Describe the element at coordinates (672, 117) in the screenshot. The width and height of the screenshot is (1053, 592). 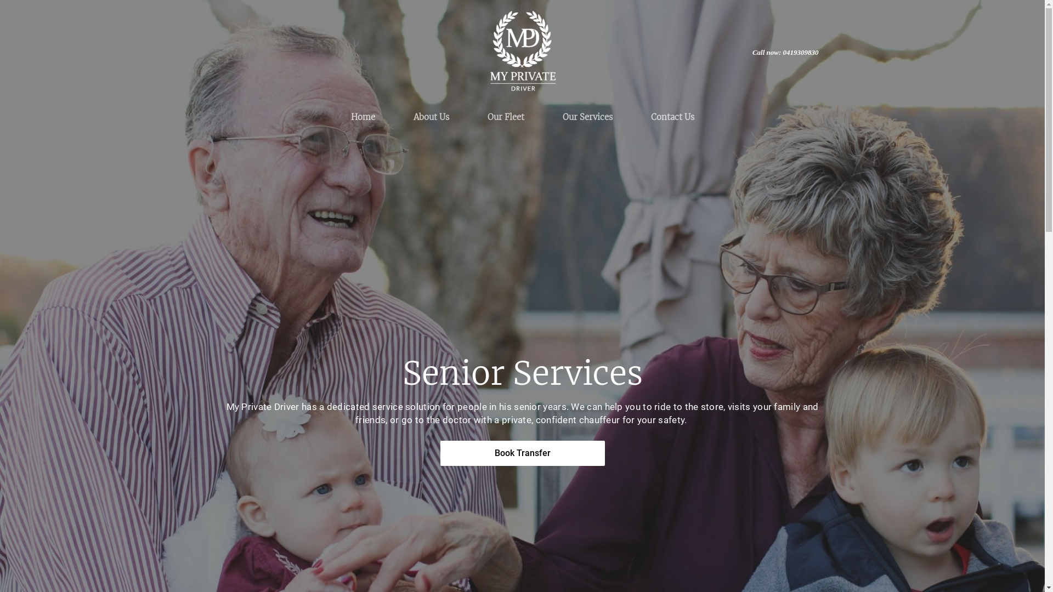
I see `Contact Us` at that location.